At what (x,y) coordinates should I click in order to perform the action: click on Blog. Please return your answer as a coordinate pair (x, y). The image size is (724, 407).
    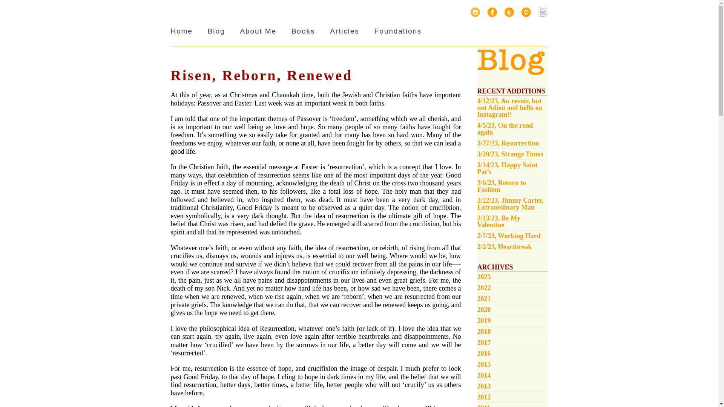
    Looking at the image, I should click on (216, 31).